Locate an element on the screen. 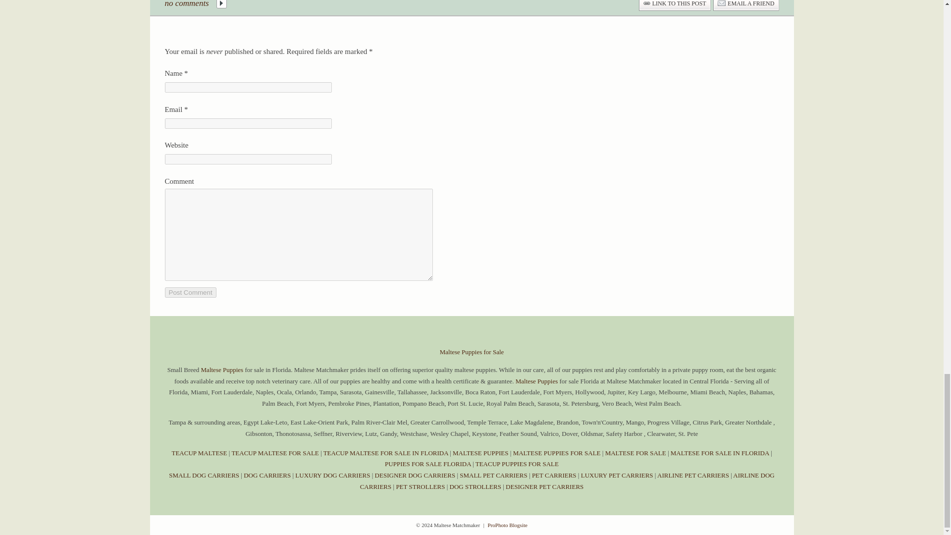 This screenshot has width=951, height=535. no comments is located at coordinates (186, 5).